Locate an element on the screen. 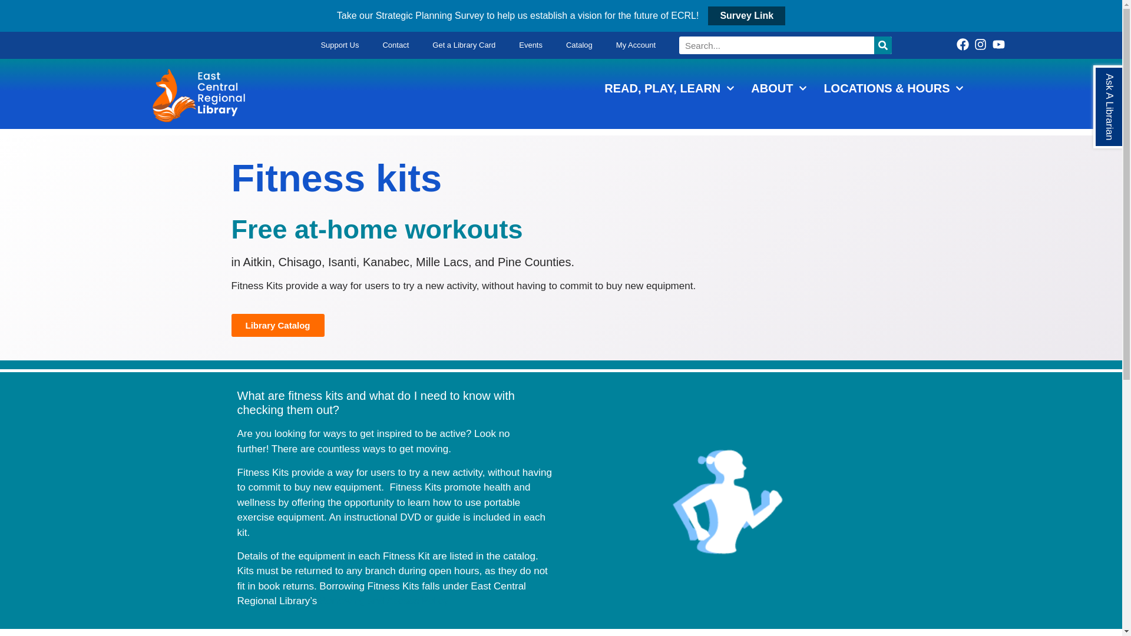 The height and width of the screenshot is (636, 1131). Get a Library Card is located at coordinates (464, 45).